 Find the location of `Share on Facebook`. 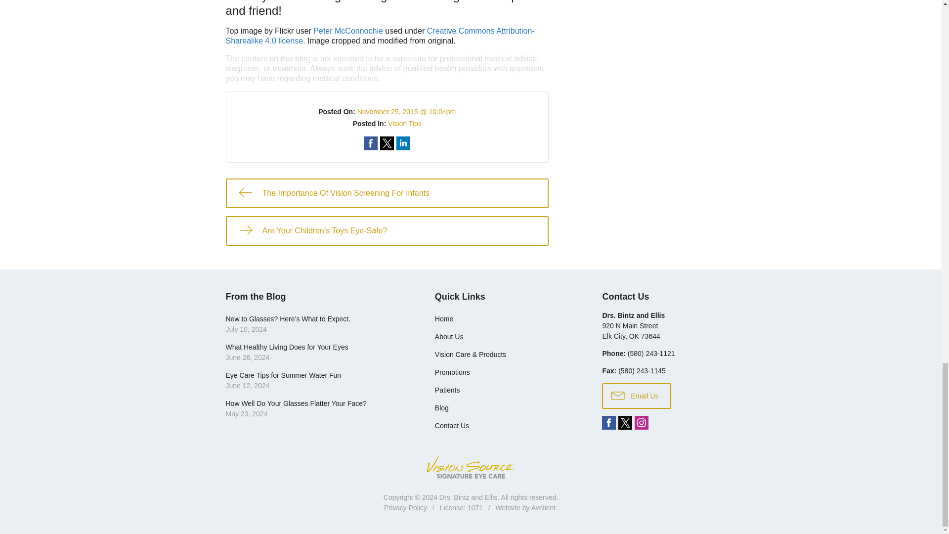

Share on Facebook is located at coordinates (371, 143).